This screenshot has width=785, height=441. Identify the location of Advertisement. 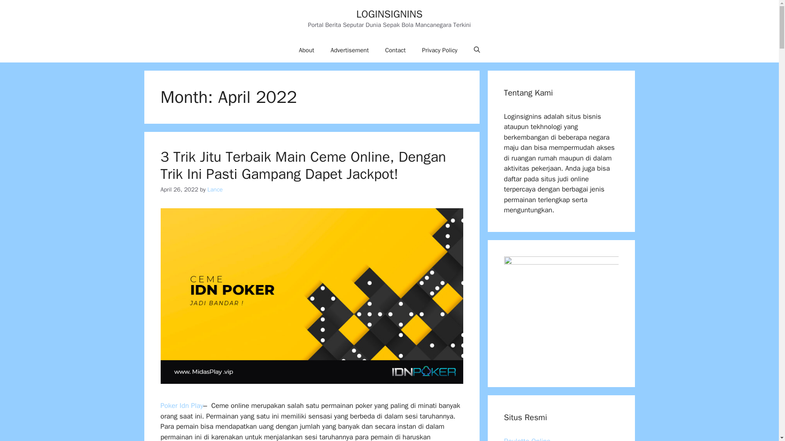
(350, 50).